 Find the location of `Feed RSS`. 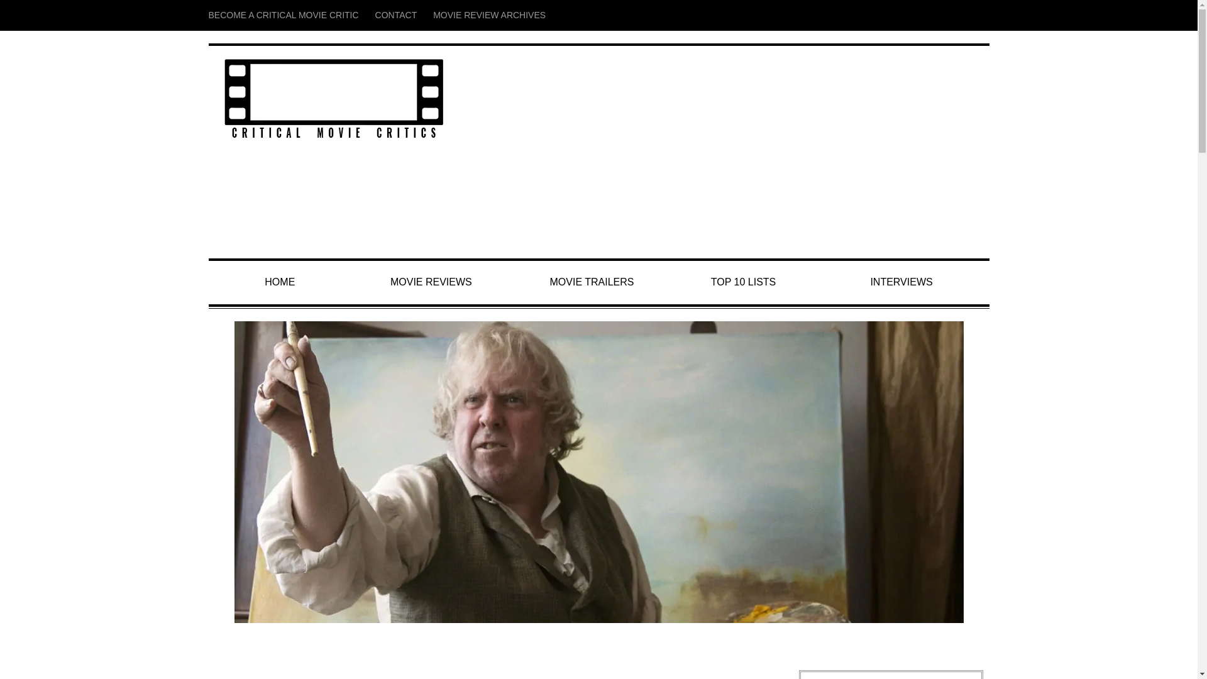

Feed RSS is located at coordinates (923, 8).